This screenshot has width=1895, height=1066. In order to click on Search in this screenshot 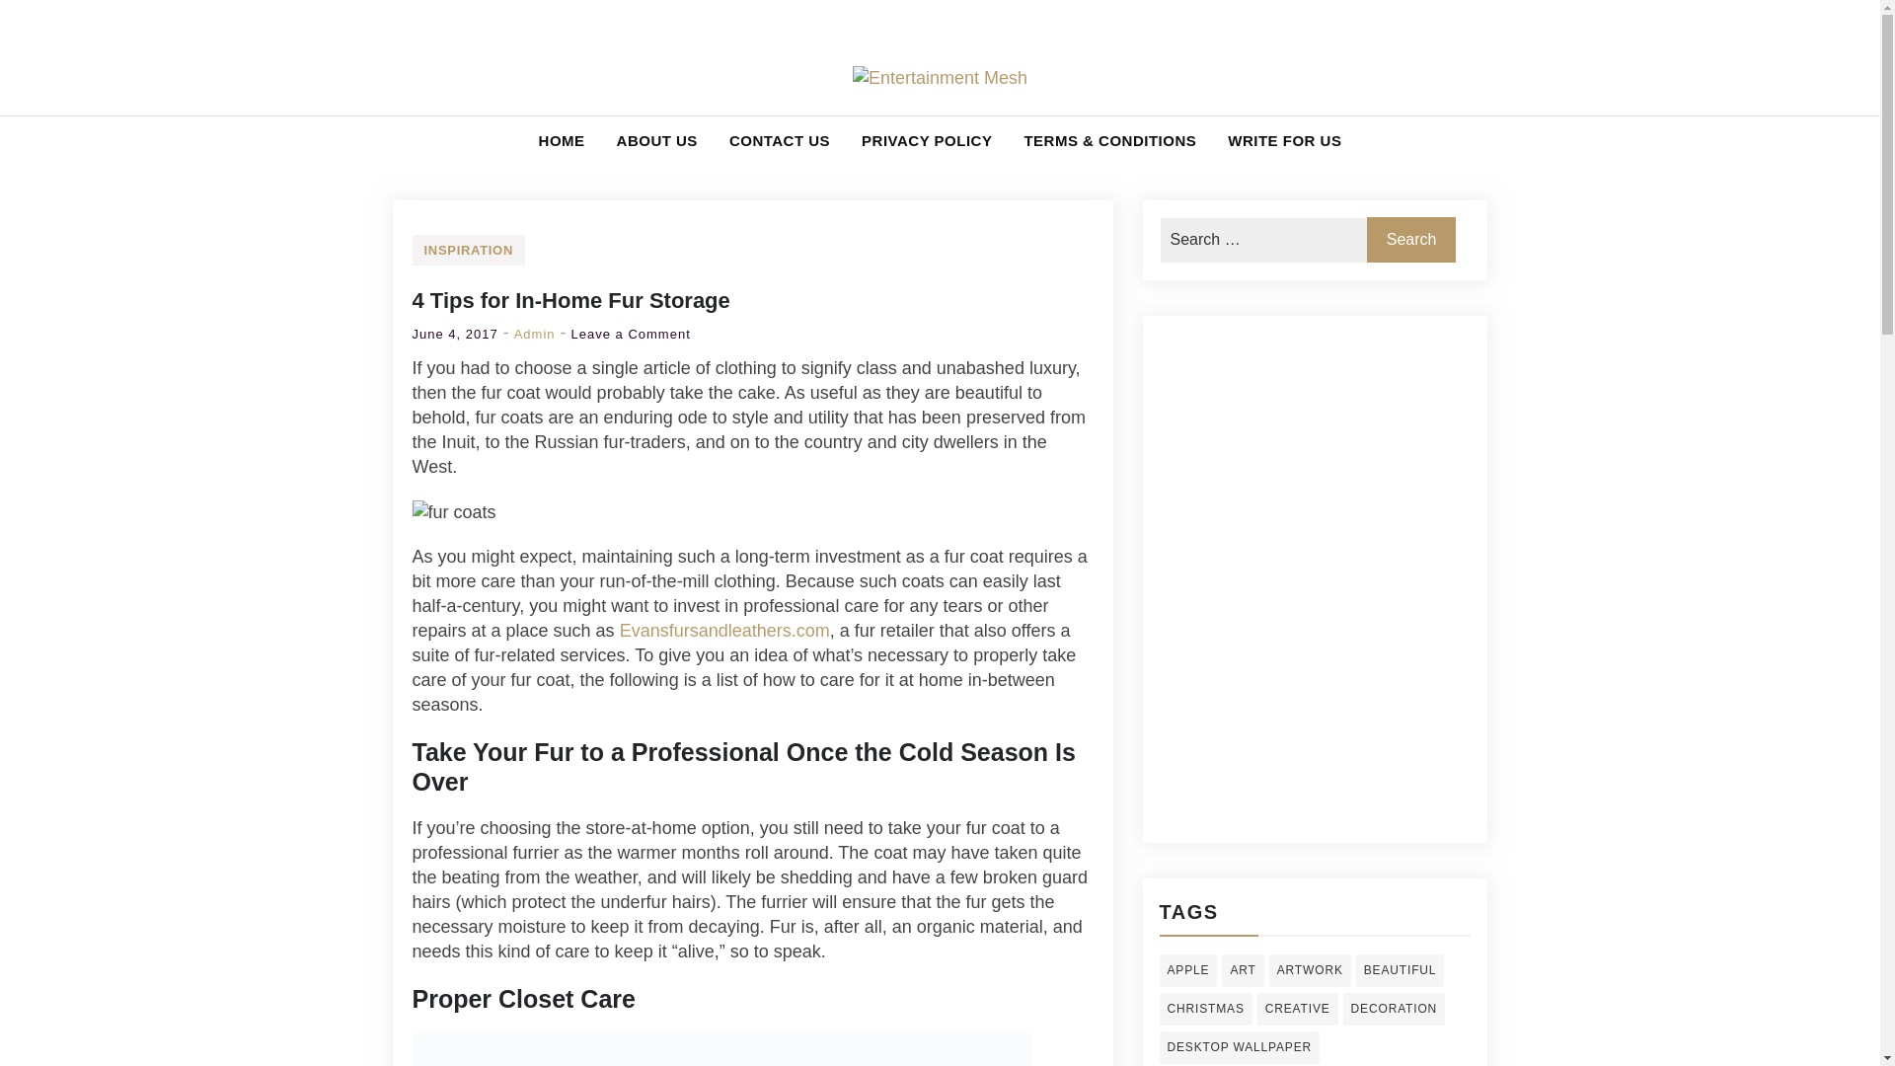, I will do `click(1411, 239)`.